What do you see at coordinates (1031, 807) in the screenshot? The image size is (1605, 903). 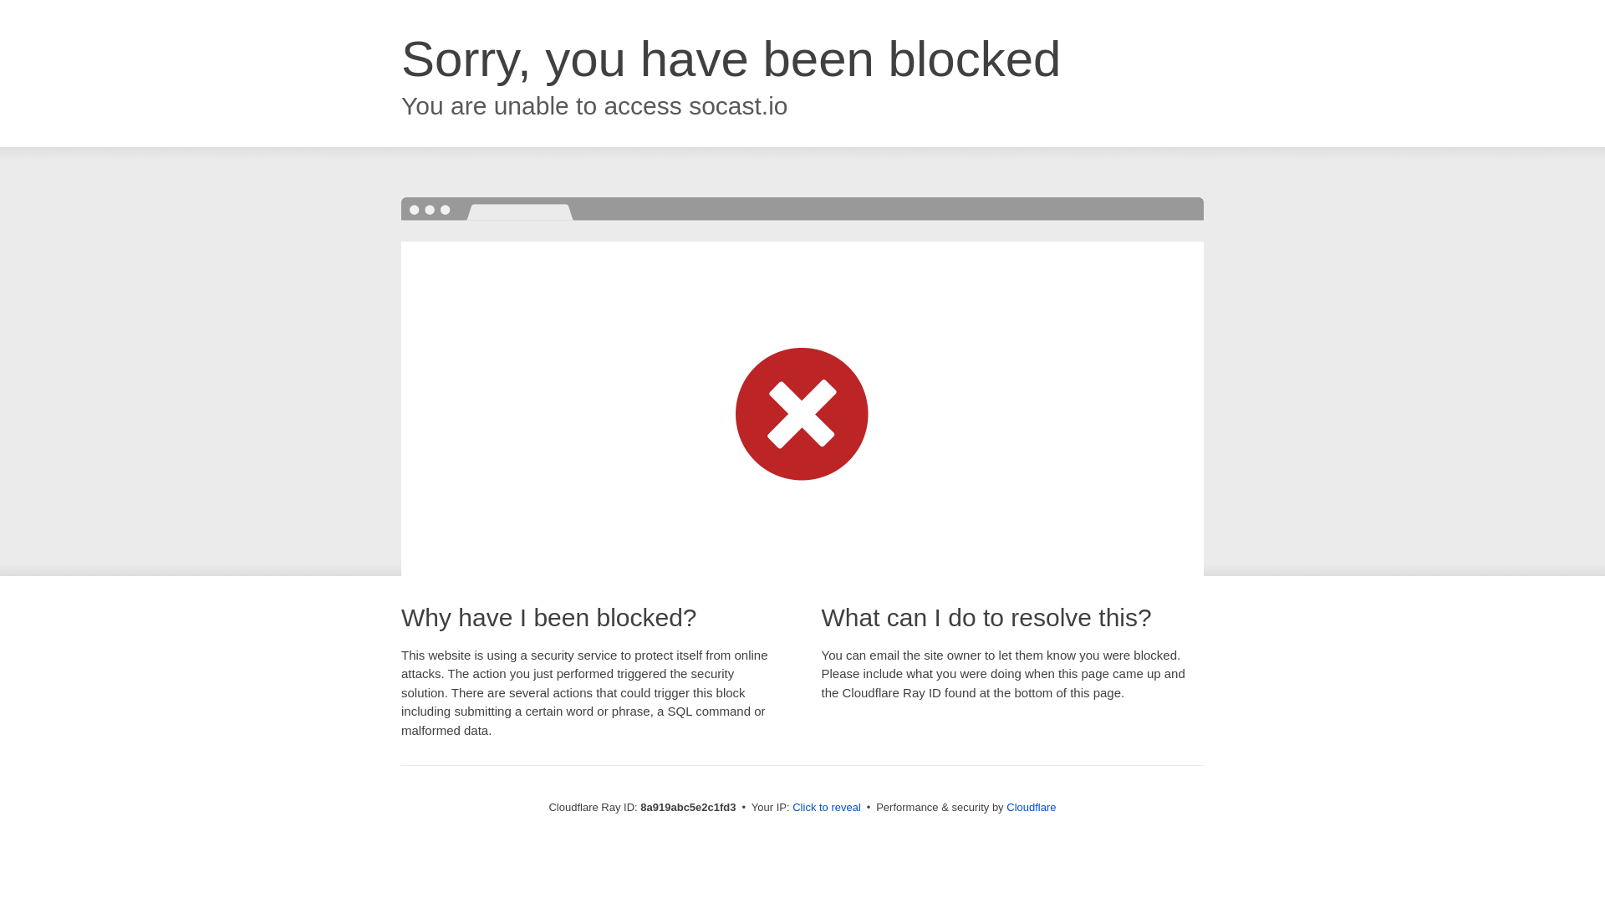 I see `Cloudflare` at bounding box center [1031, 807].